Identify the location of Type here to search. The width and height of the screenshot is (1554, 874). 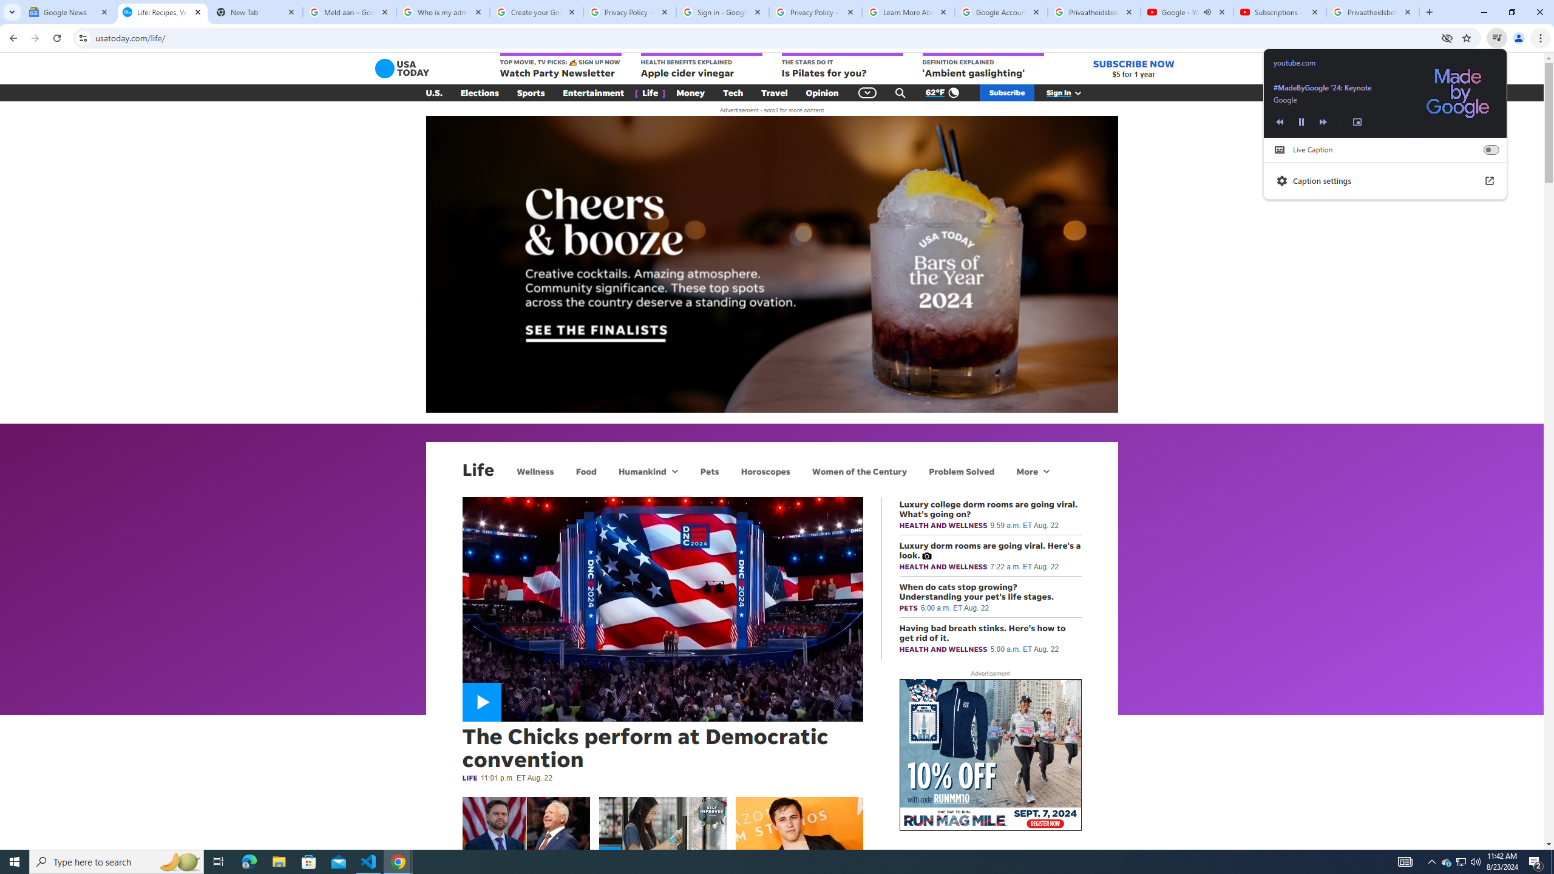
(117, 862).